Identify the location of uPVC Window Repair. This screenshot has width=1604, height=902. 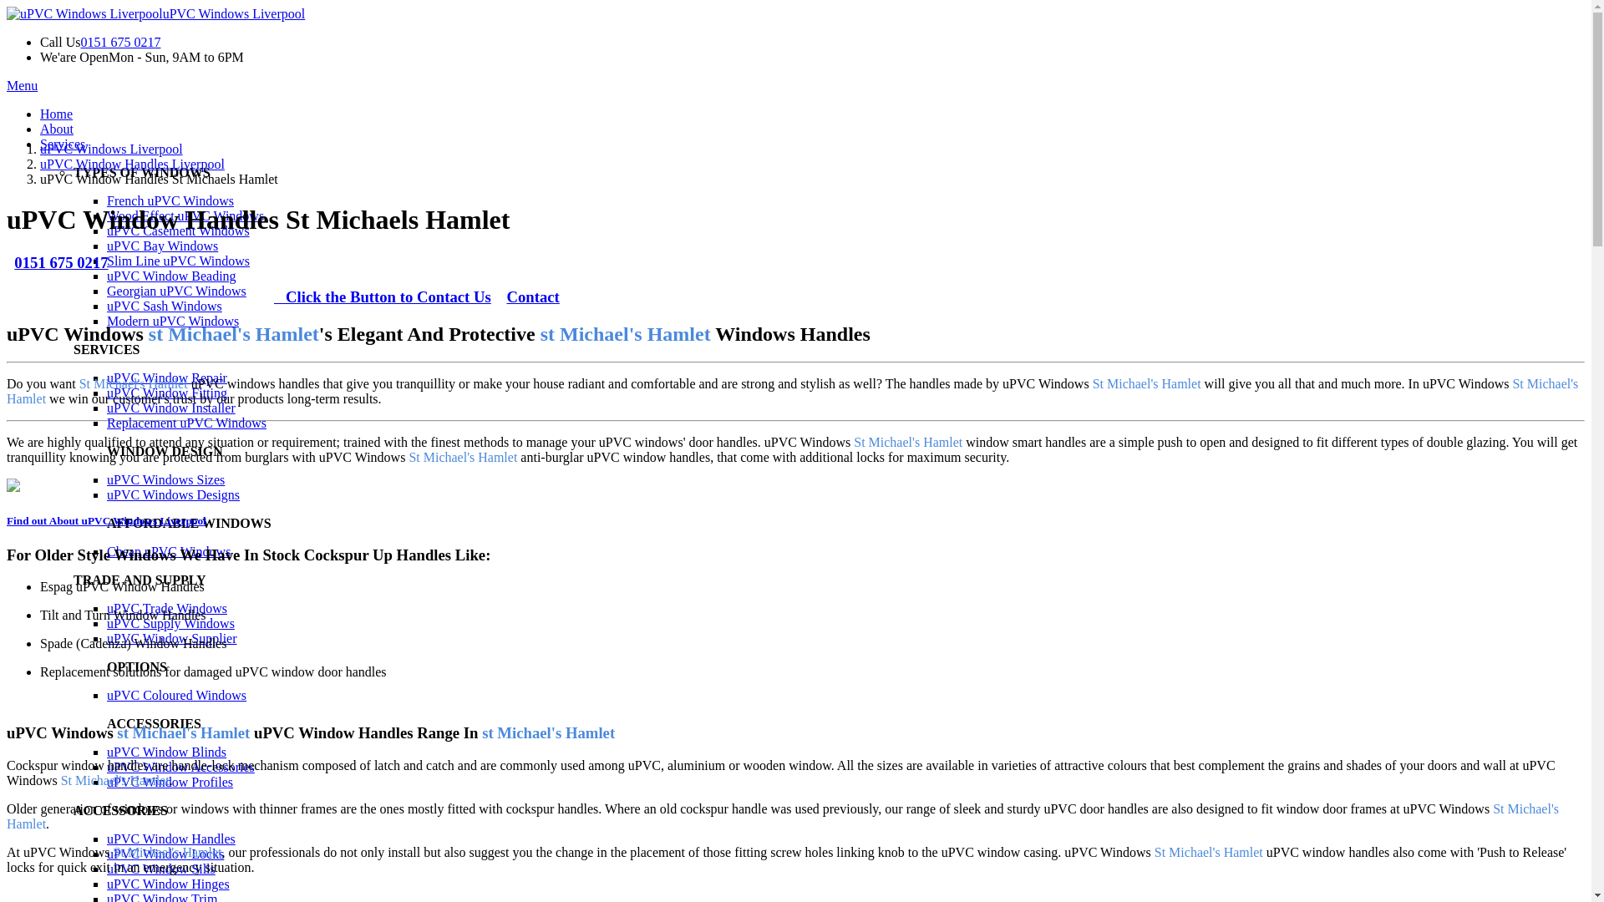
(167, 378).